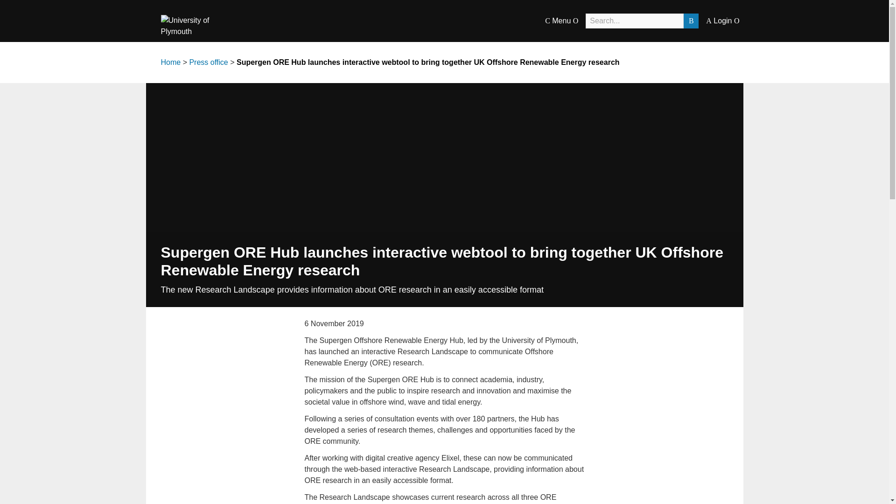 The image size is (896, 504). I want to click on C Menu O, so click(561, 21).